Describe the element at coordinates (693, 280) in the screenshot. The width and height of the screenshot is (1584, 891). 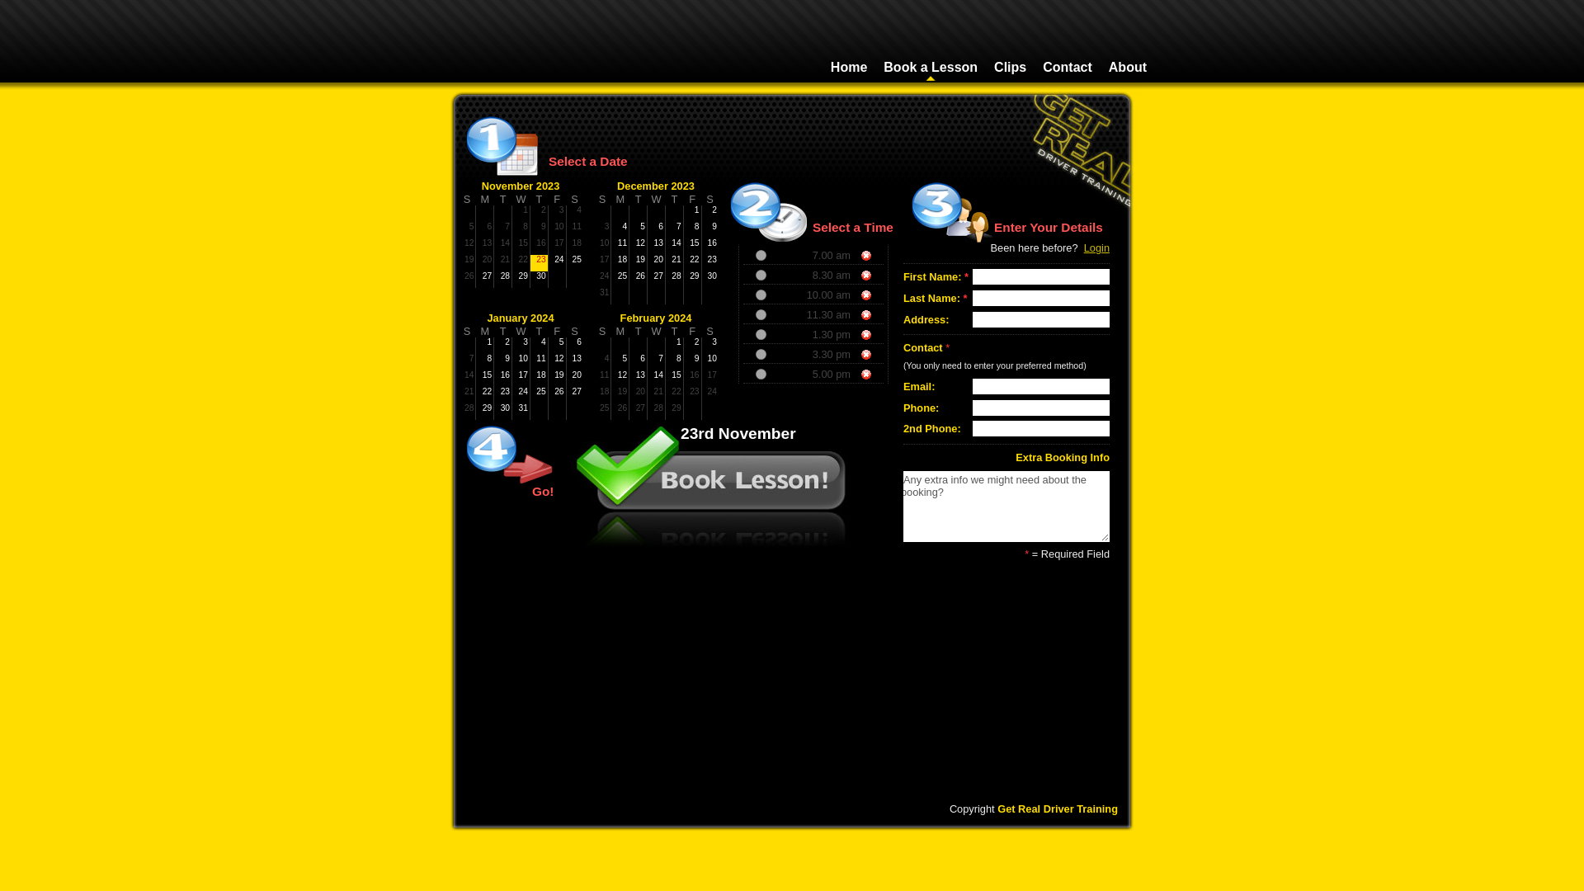
I see `29` at that location.